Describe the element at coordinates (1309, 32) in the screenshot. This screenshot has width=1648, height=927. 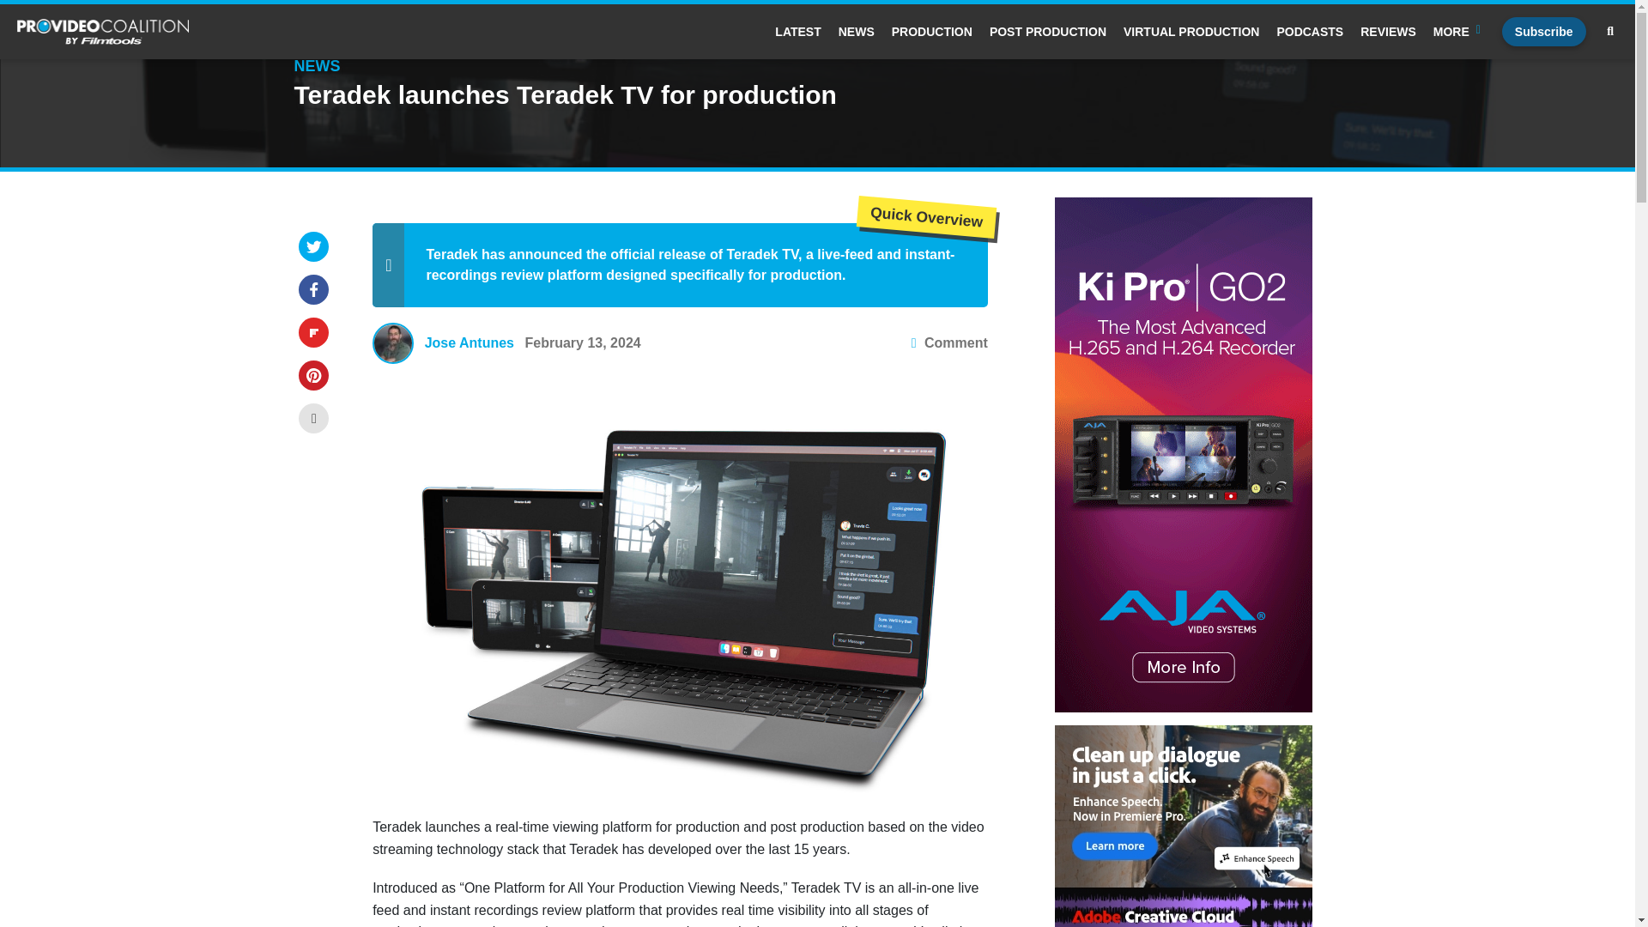
I see `Podcasts` at that location.